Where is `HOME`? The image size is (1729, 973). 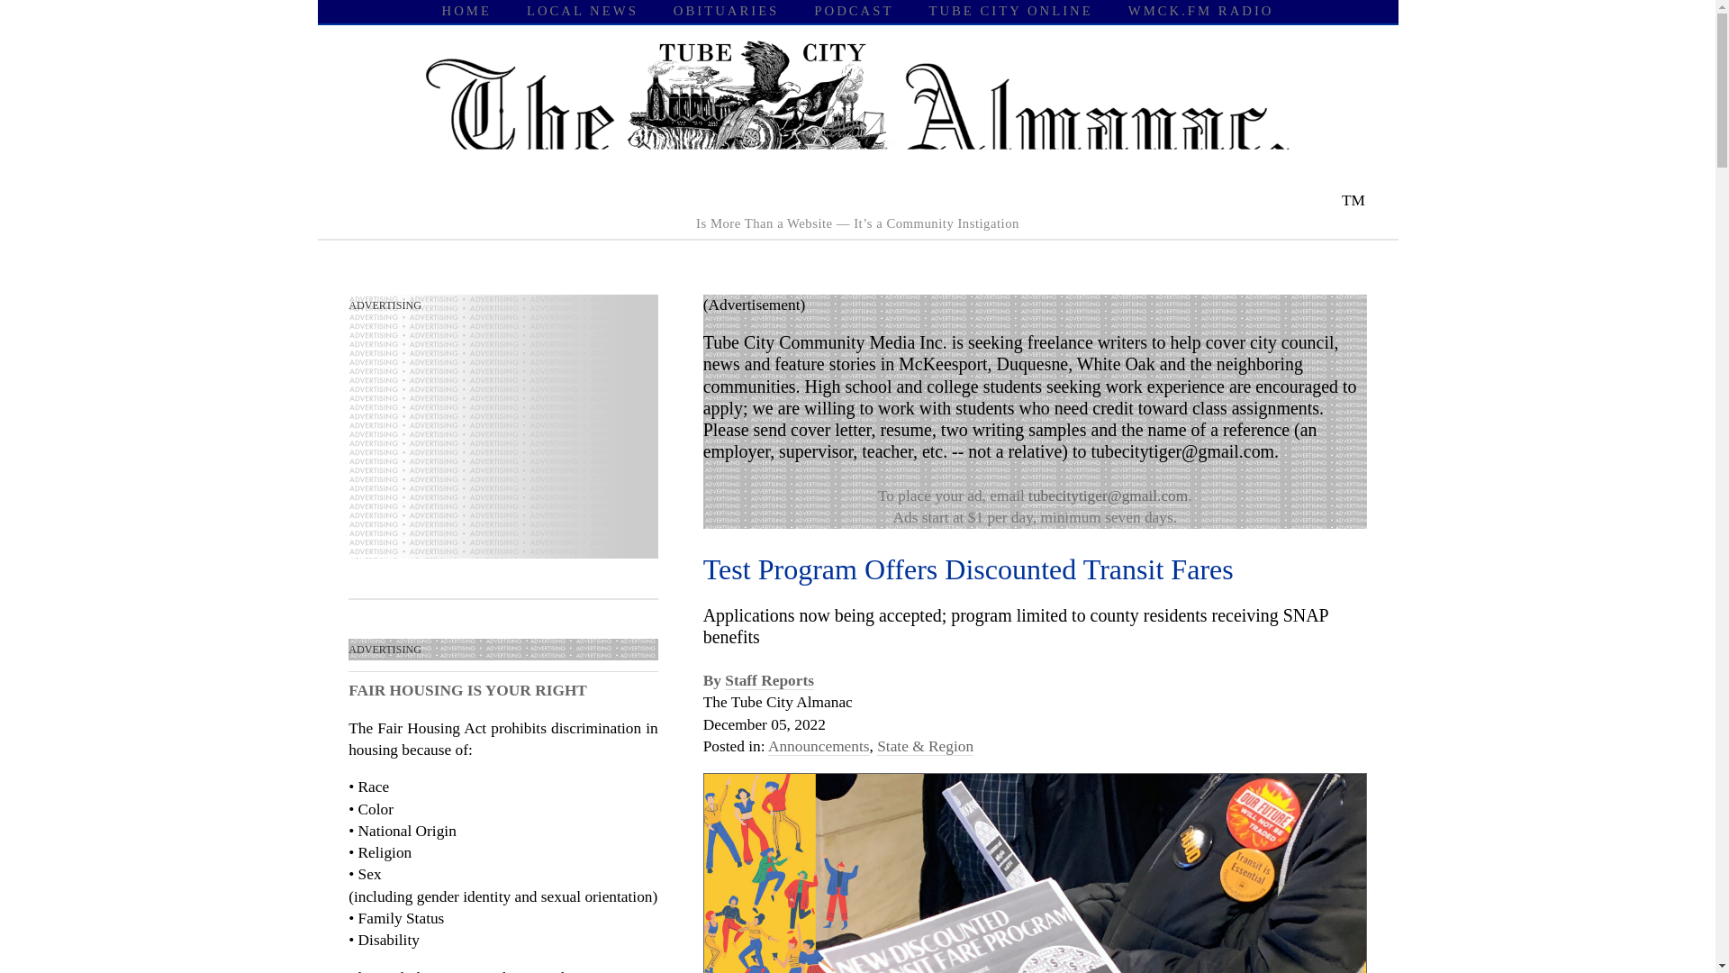 HOME is located at coordinates (466, 11).